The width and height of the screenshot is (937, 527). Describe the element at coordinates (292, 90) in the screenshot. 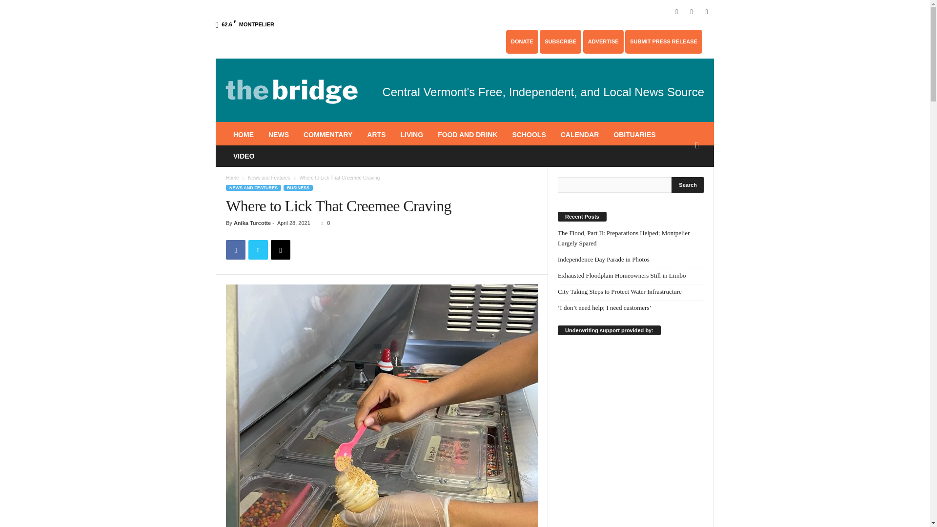

I see `The Montpelier Bridge` at that location.